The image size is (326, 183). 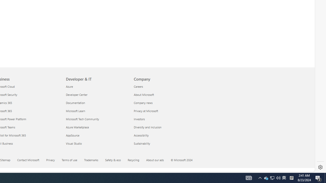 I want to click on About our ads, so click(x=155, y=160).